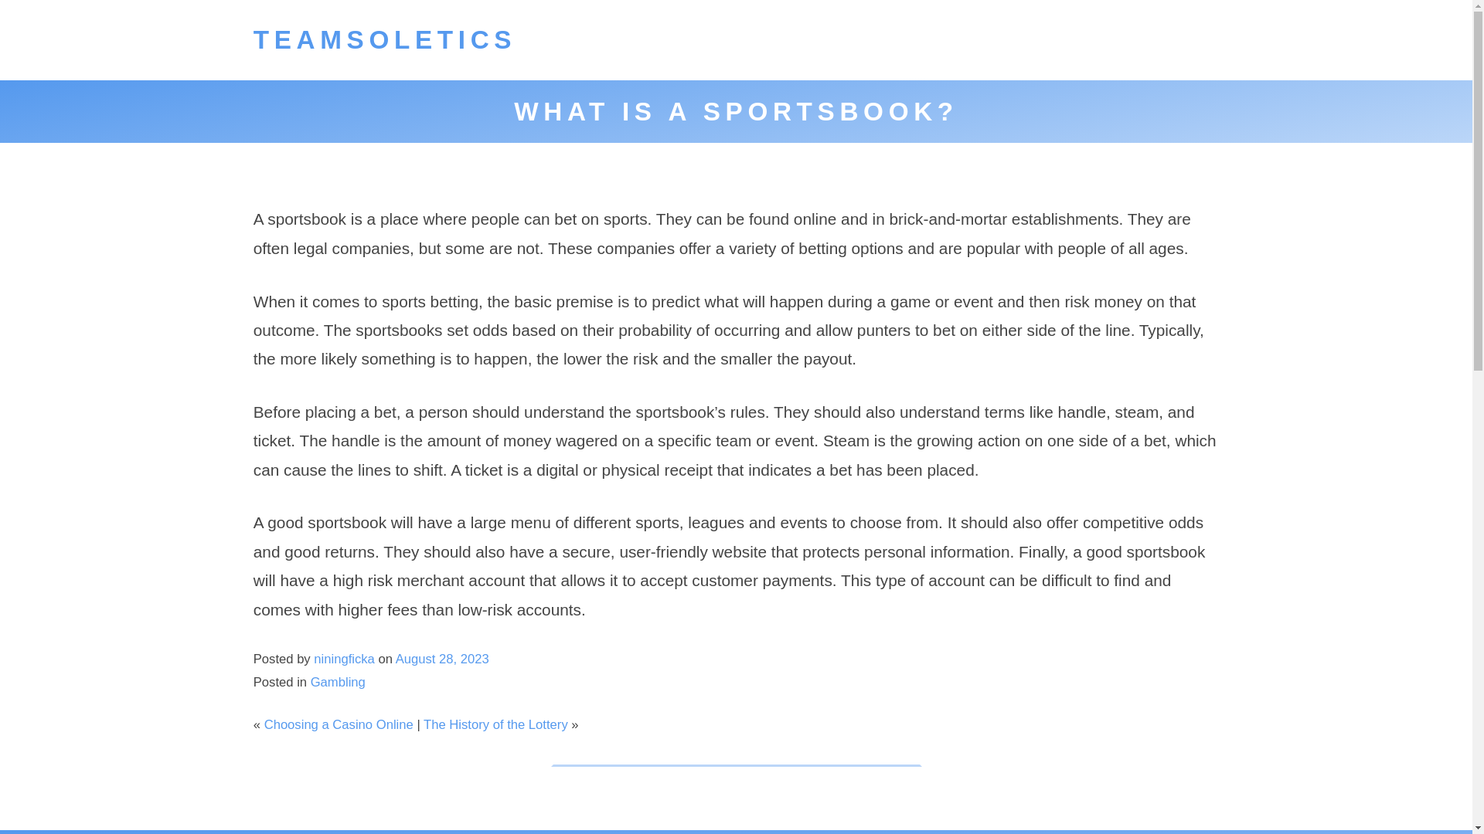  I want to click on niningficka, so click(344, 658).